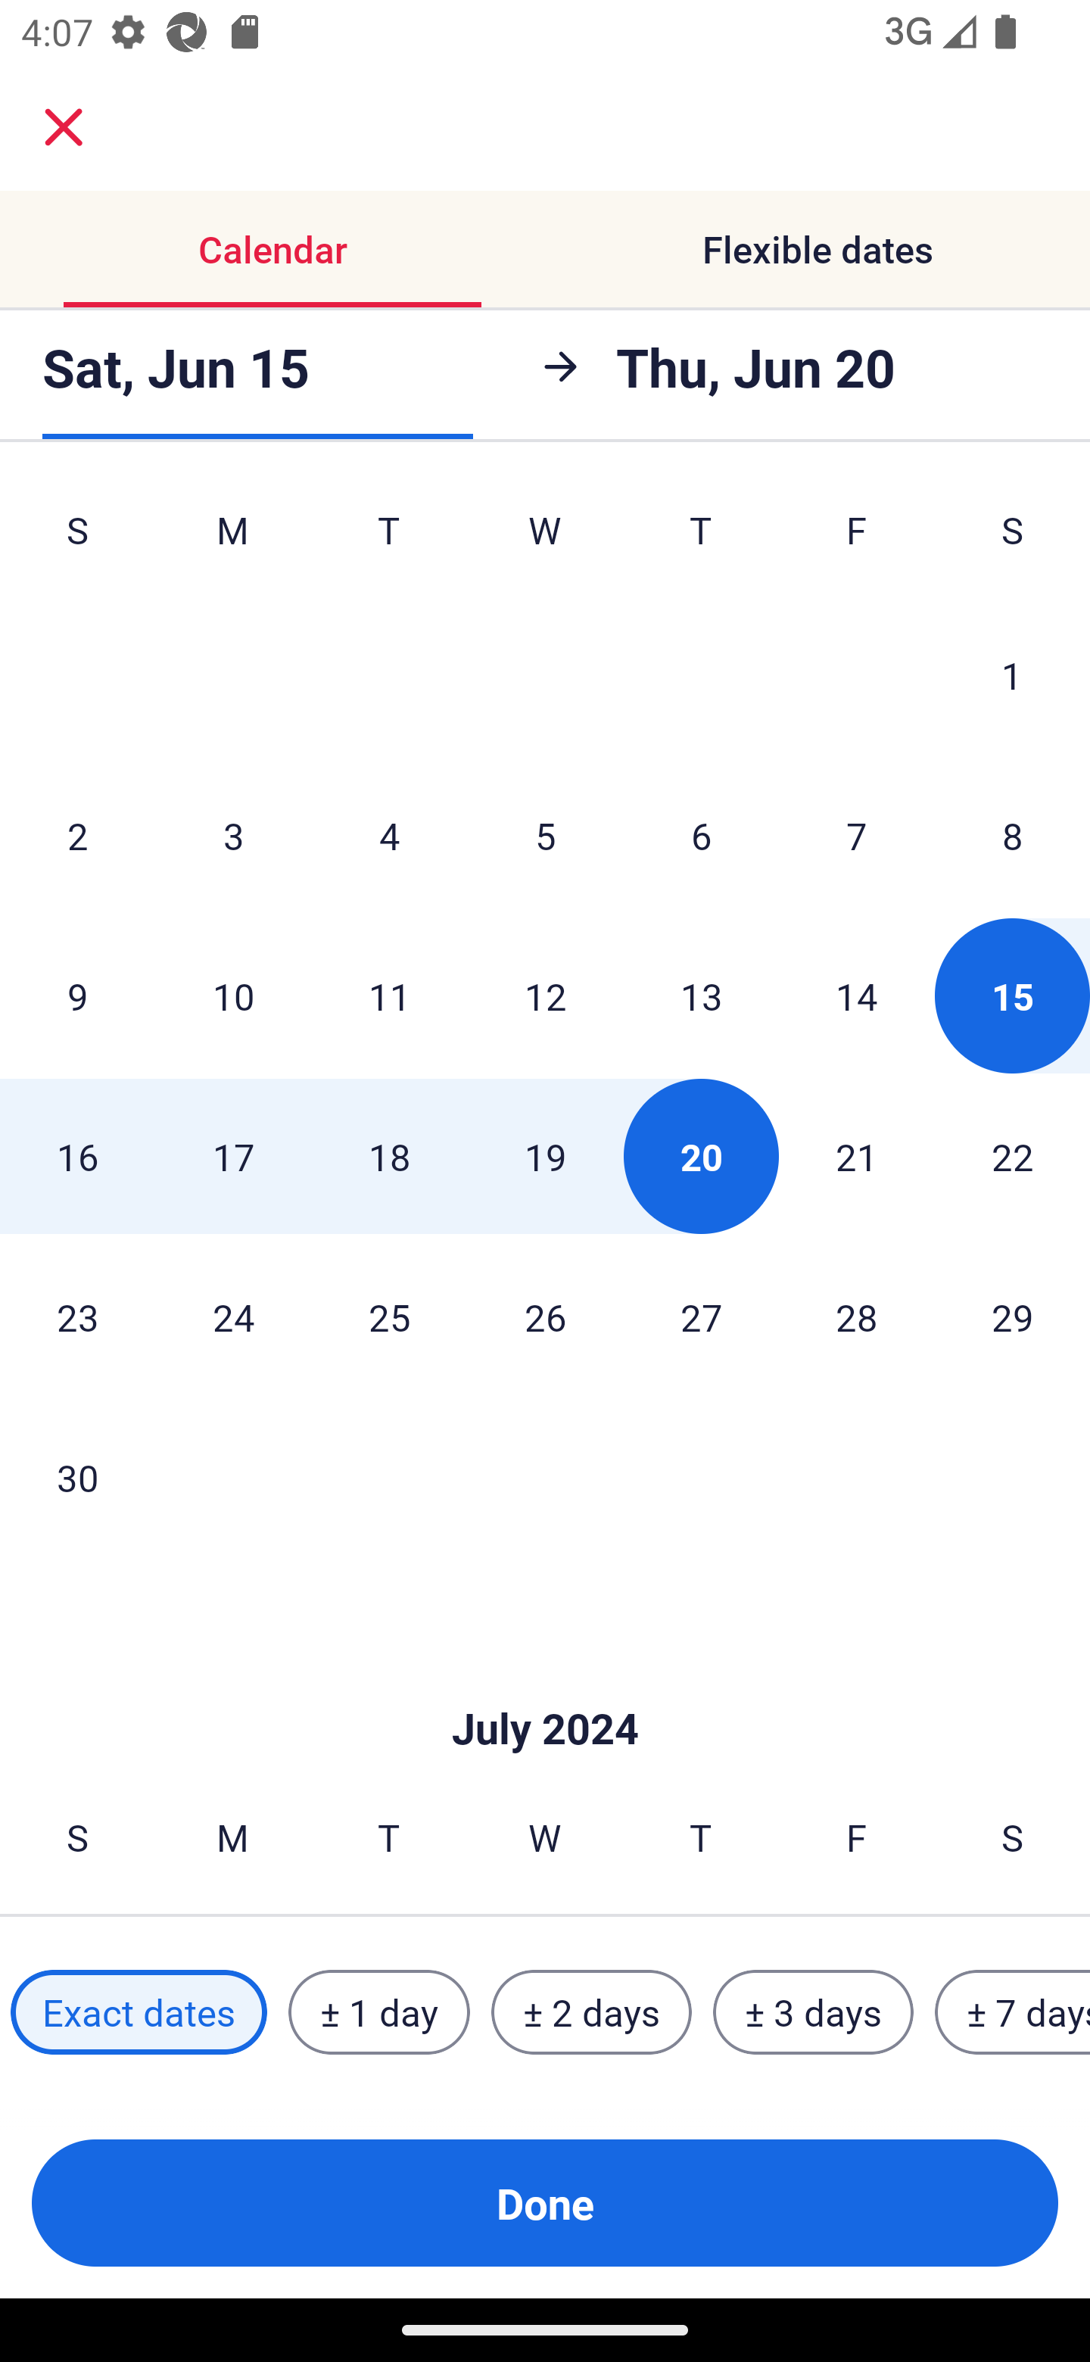 The height and width of the screenshot is (2362, 1090). What do you see at coordinates (857, 1155) in the screenshot?
I see `21 Friday, June 21, 2024` at bounding box center [857, 1155].